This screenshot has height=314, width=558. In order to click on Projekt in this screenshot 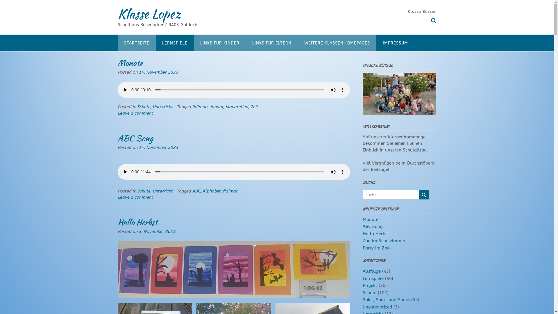, I will do `click(370, 286)`.